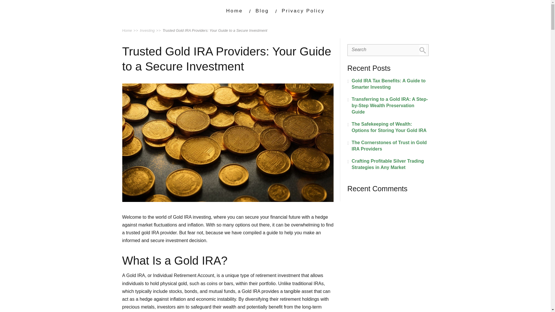  I want to click on The Cornerstones of Trust in Gold IRA Providers, so click(388, 146).